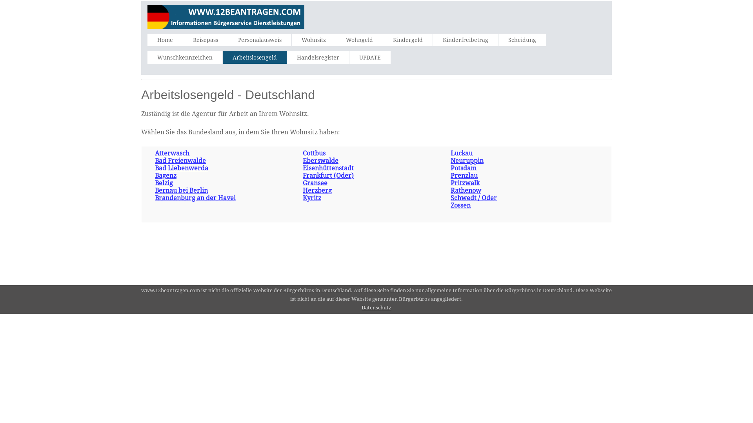 The height and width of the screenshot is (423, 753). Describe the element at coordinates (164, 183) in the screenshot. I see `Belzig` at that location.